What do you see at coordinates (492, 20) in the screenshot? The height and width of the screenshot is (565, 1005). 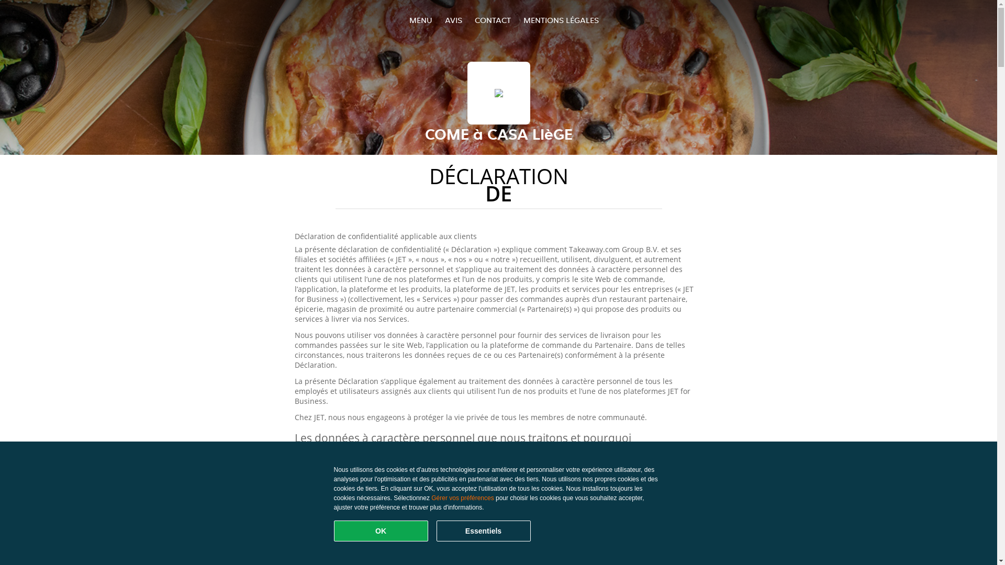 I see `CONTACT` at bounding box center [492, 20].